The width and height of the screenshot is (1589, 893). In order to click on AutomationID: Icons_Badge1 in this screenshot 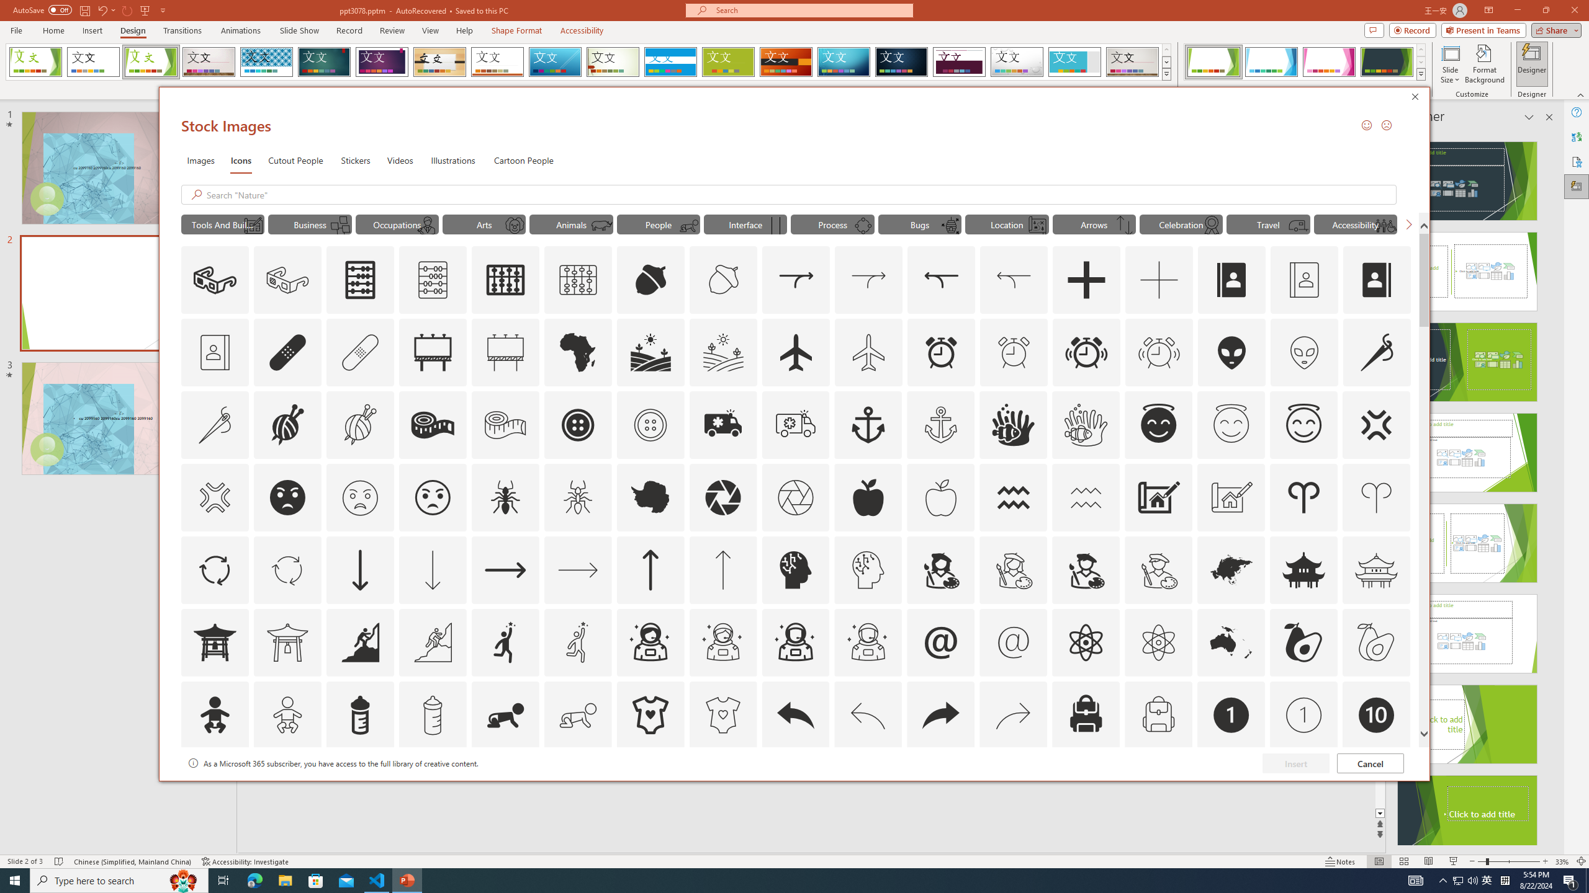, I will do `click(1231, 715)`.